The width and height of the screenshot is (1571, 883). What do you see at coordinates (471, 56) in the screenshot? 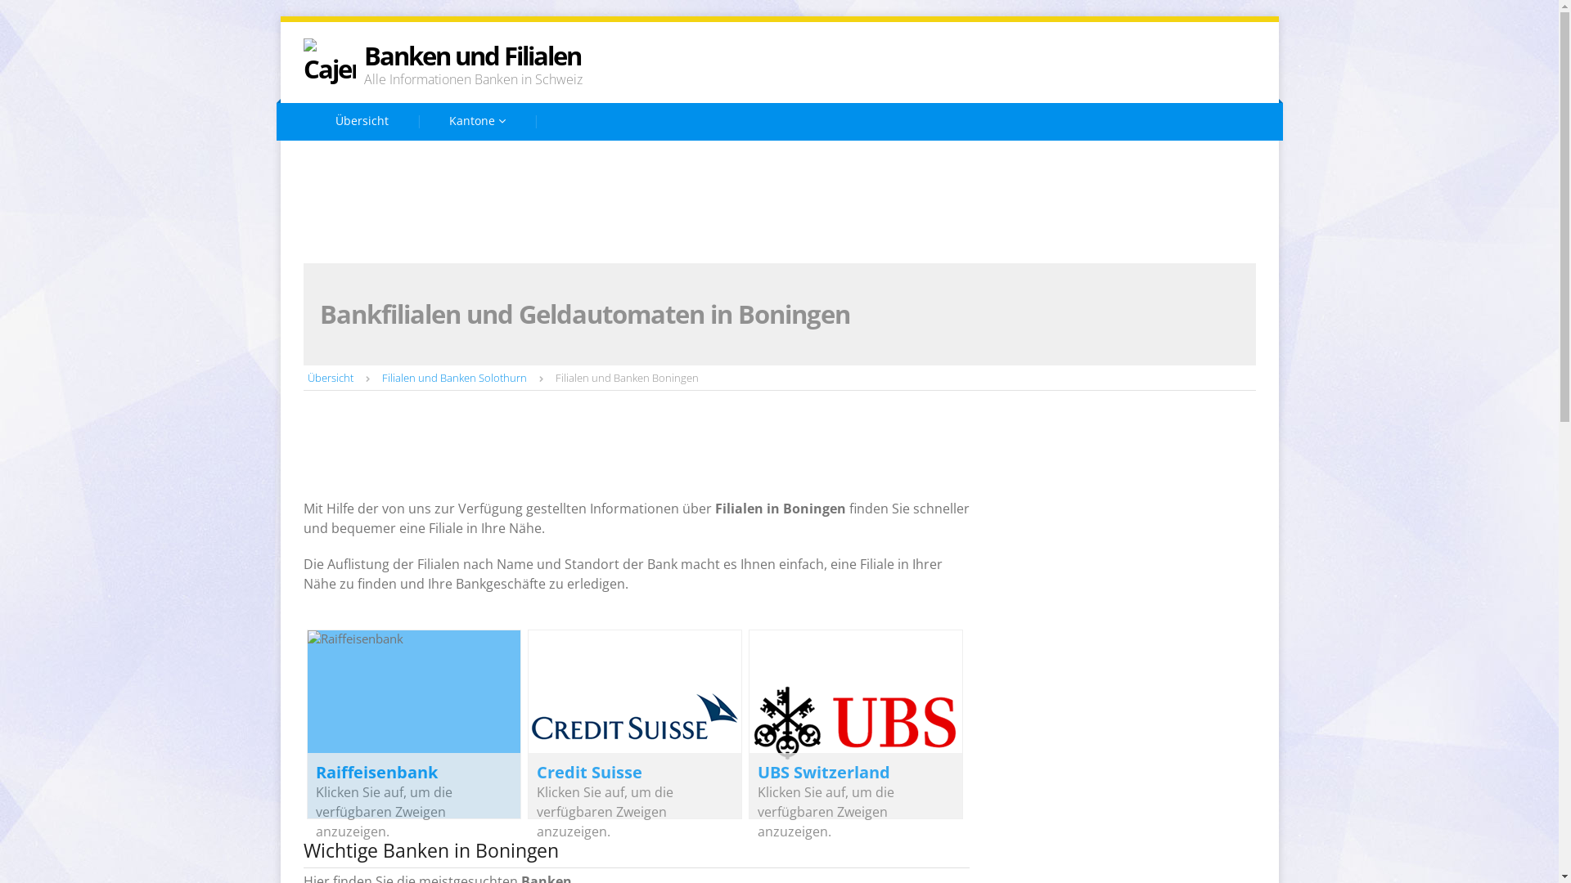
I see `Banken und Filialen` at bounding box center [471, 56].